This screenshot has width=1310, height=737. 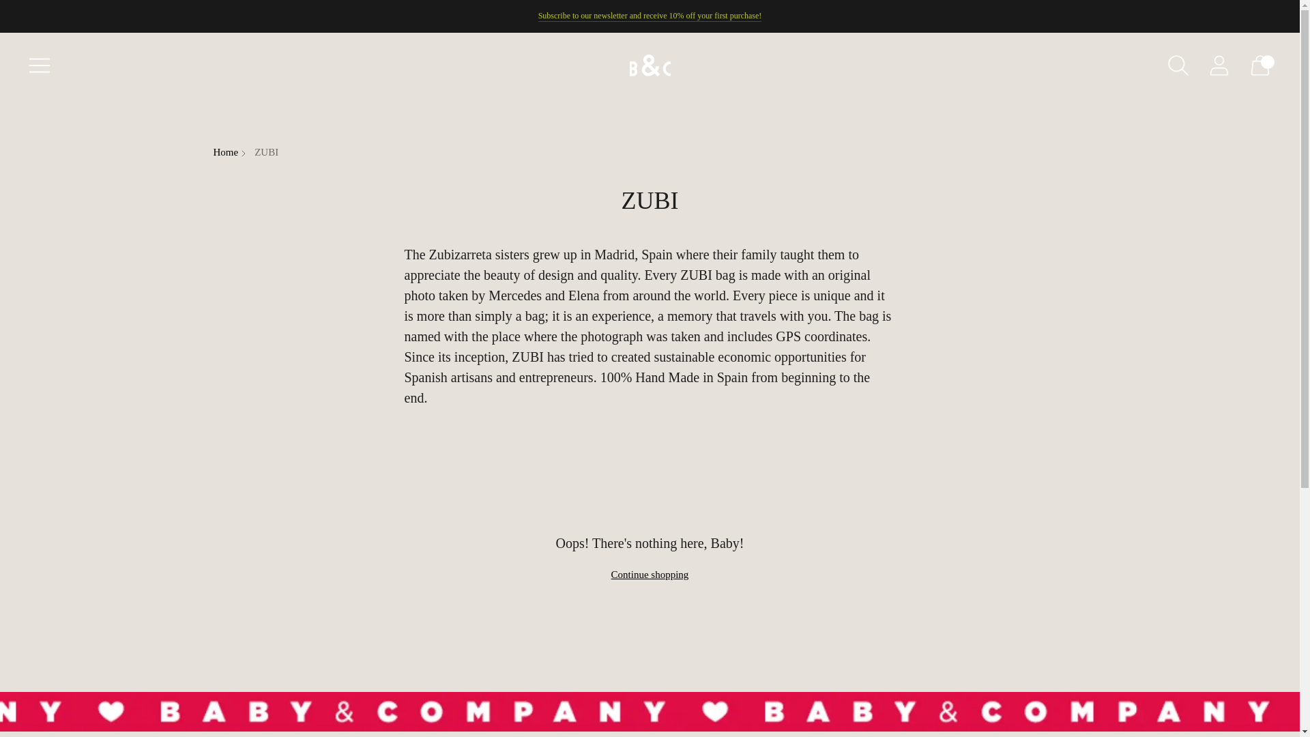 What do you see at coordinates (1260, 66) in the screenshot?
I see `0` at bounding box center [1260, 66].